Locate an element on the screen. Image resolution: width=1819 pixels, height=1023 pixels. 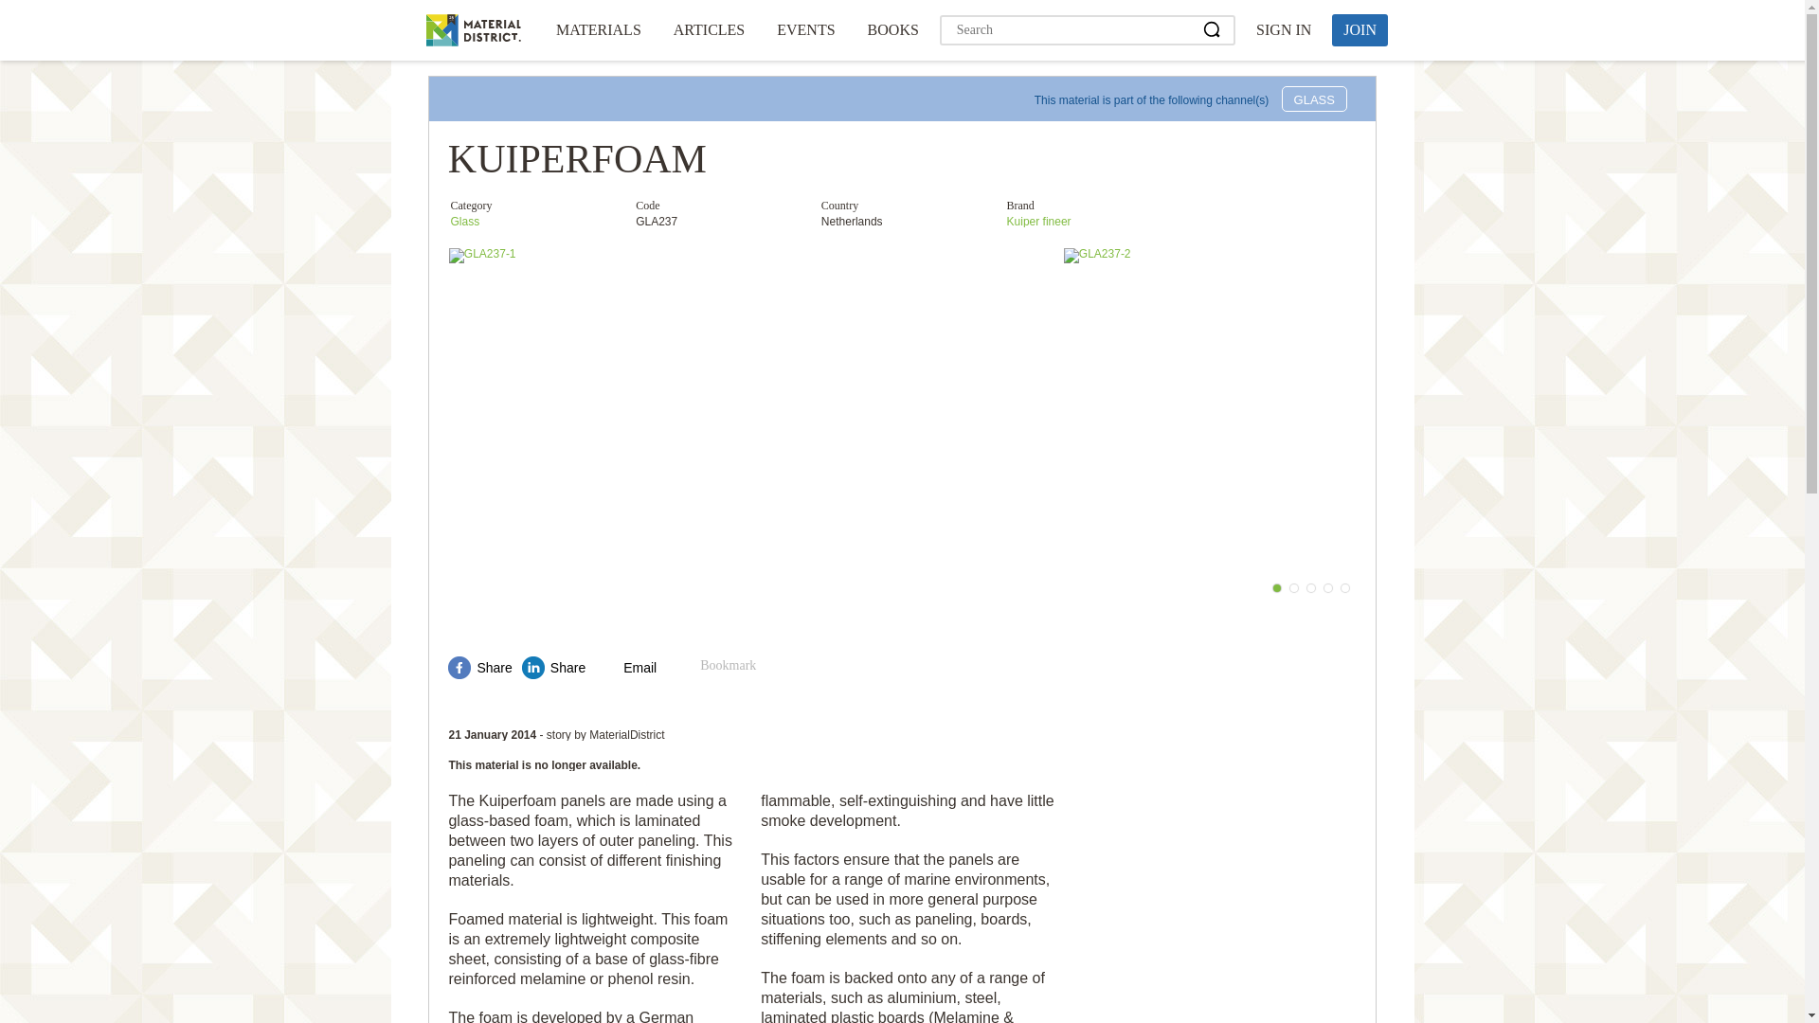
Share is located at coordinates (553, 668).